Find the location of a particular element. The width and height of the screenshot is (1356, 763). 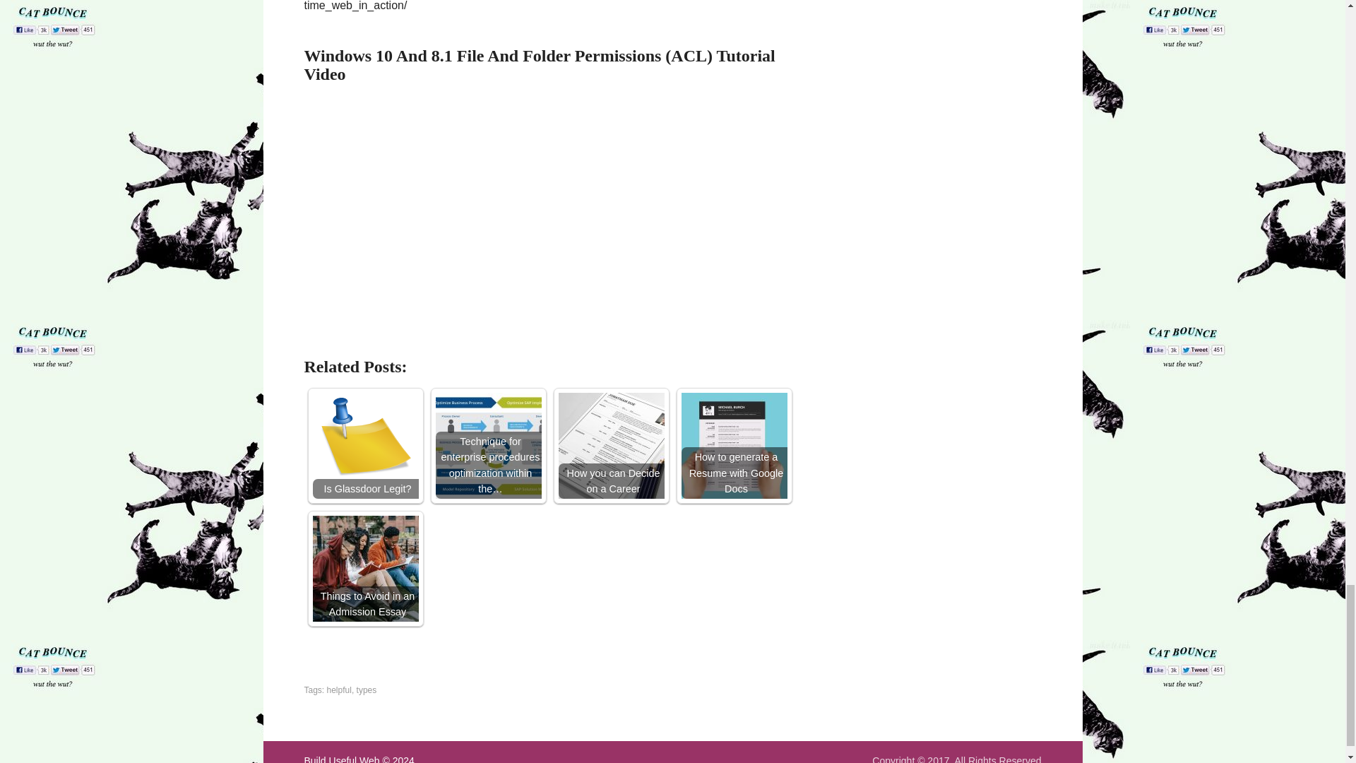

helpful is located at coordinates (339, 690).